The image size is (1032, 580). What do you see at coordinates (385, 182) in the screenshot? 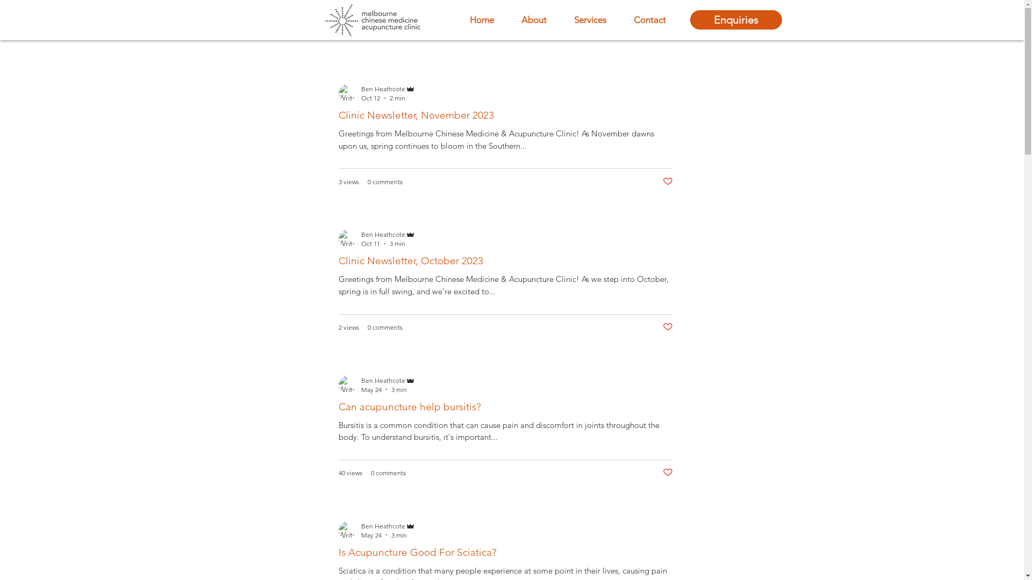
I see `0 comments` at bounding box center [385, 182].